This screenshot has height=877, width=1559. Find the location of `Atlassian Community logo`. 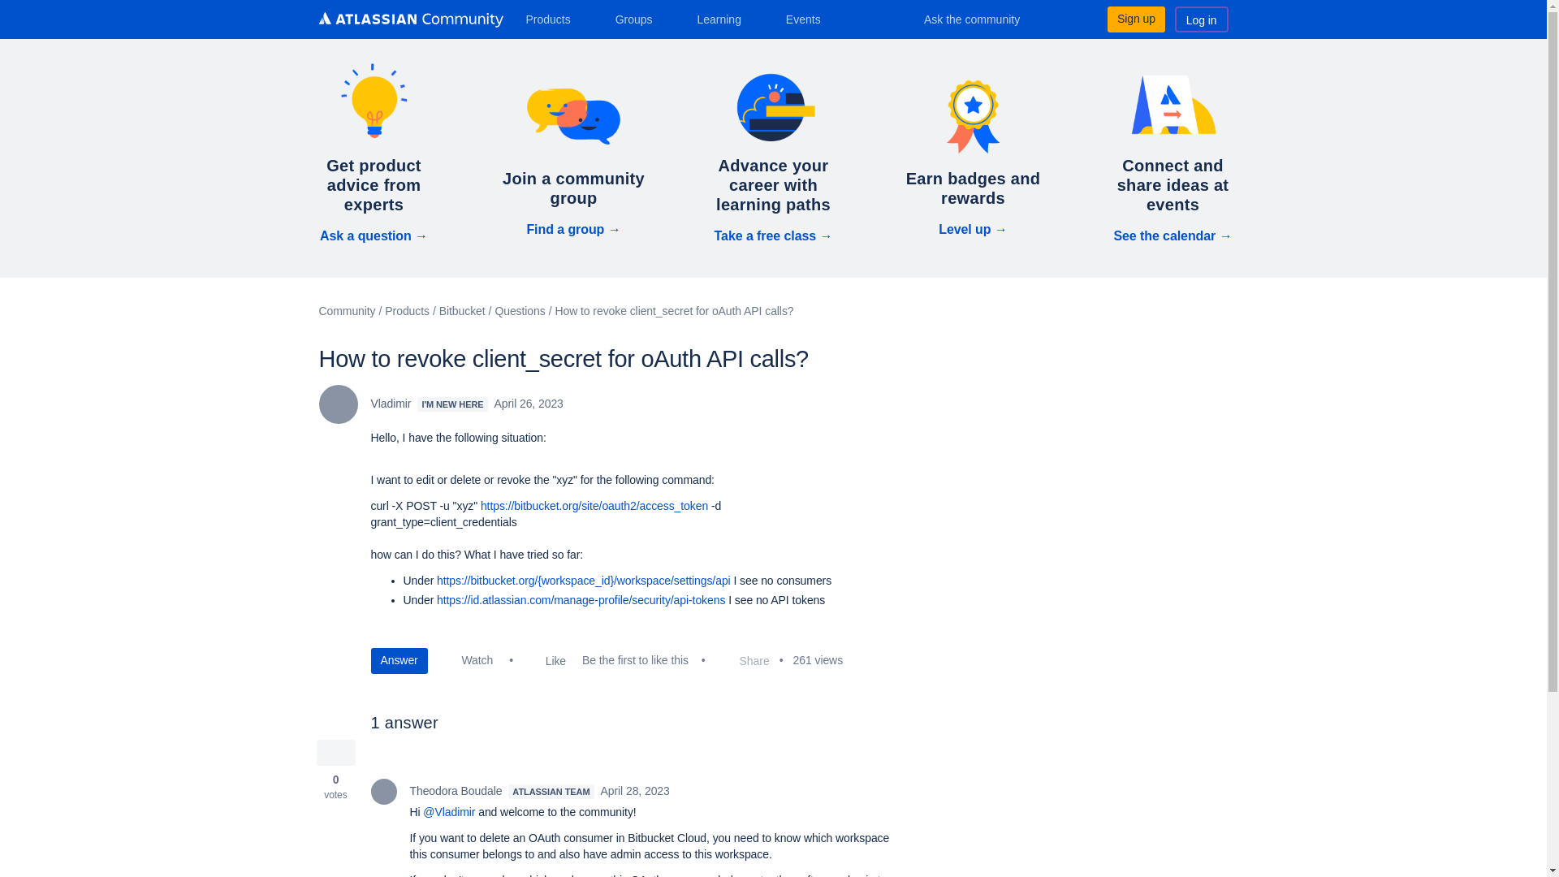

Atlassian Community logo is located at coordinates (409, 21).